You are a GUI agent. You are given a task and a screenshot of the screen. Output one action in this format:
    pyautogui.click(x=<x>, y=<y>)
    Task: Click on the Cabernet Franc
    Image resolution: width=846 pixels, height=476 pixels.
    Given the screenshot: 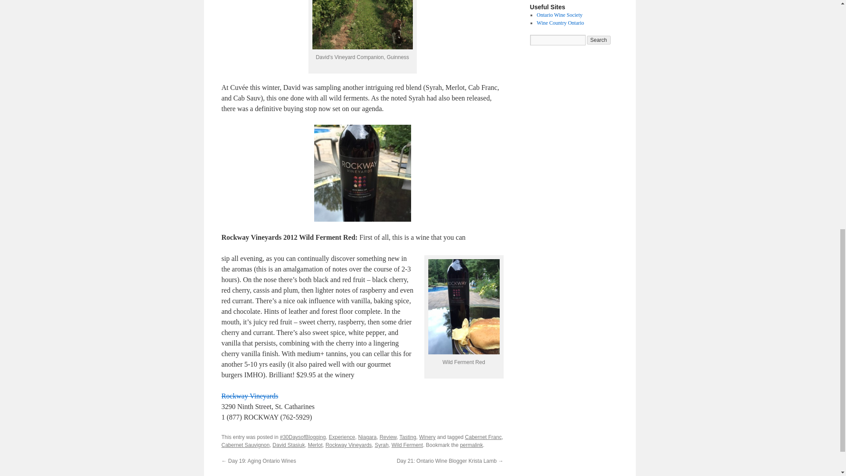 What is the action you would take?
    pyautogui.click(x=483, y=437)
    